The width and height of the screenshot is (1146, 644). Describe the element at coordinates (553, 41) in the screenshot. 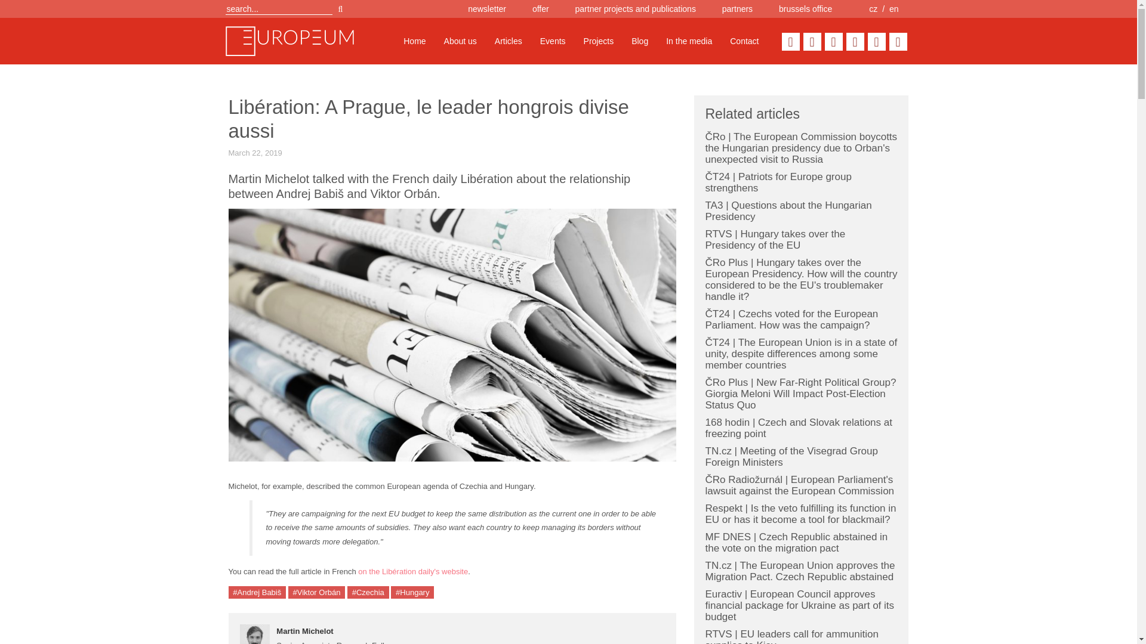

I see `Events` at that location.